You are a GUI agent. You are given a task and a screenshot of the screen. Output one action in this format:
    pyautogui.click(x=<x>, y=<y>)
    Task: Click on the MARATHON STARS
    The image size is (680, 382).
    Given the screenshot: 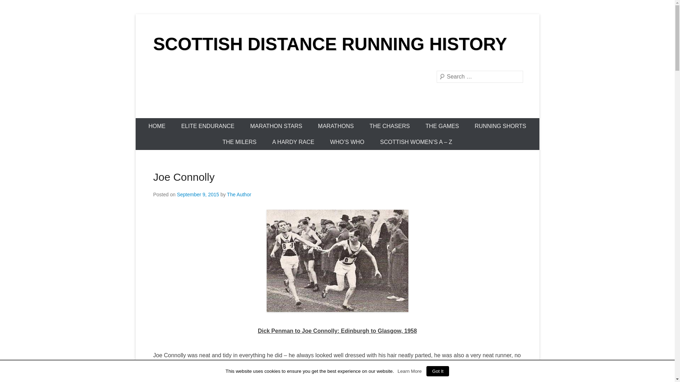 What is the action you would take?
    pyautogui.click(x=276, y=126)
    